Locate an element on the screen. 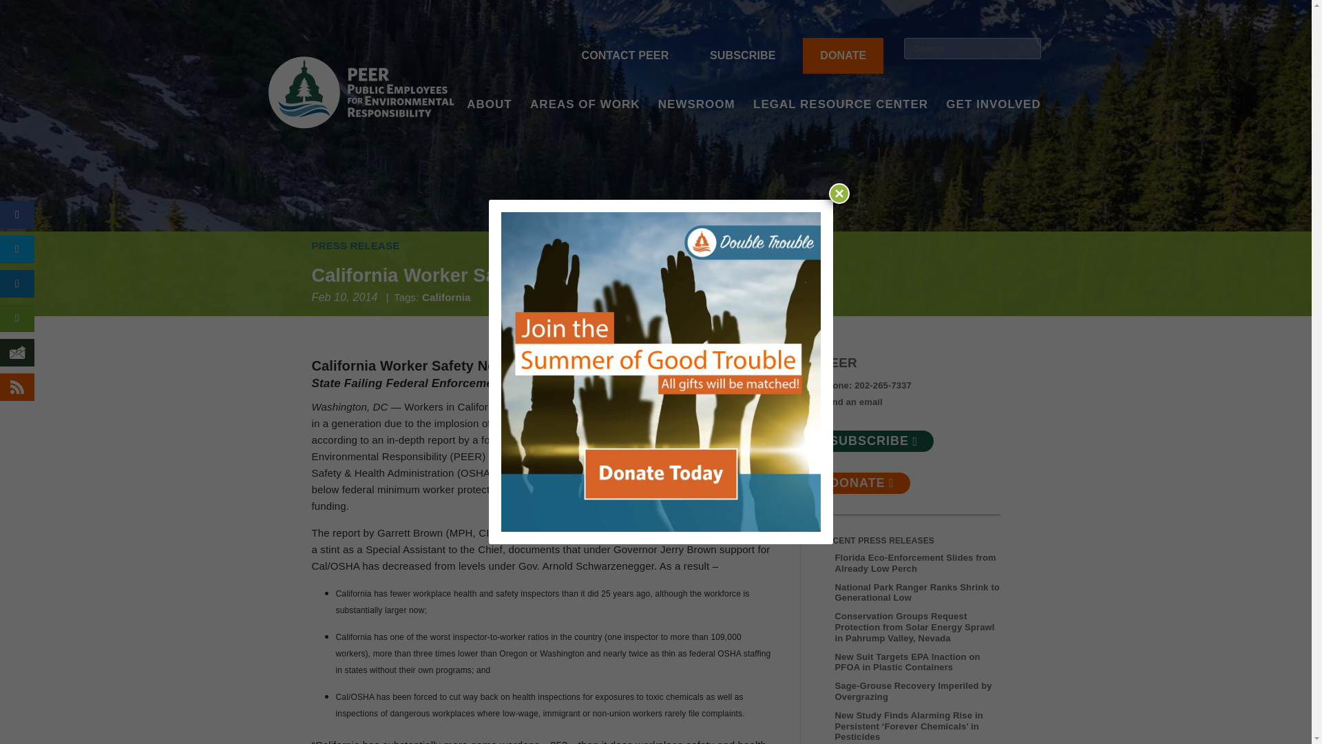 The width and height of the screenshot is (1322, 744). CONTACT PEER is located at coordinates (625, 55).